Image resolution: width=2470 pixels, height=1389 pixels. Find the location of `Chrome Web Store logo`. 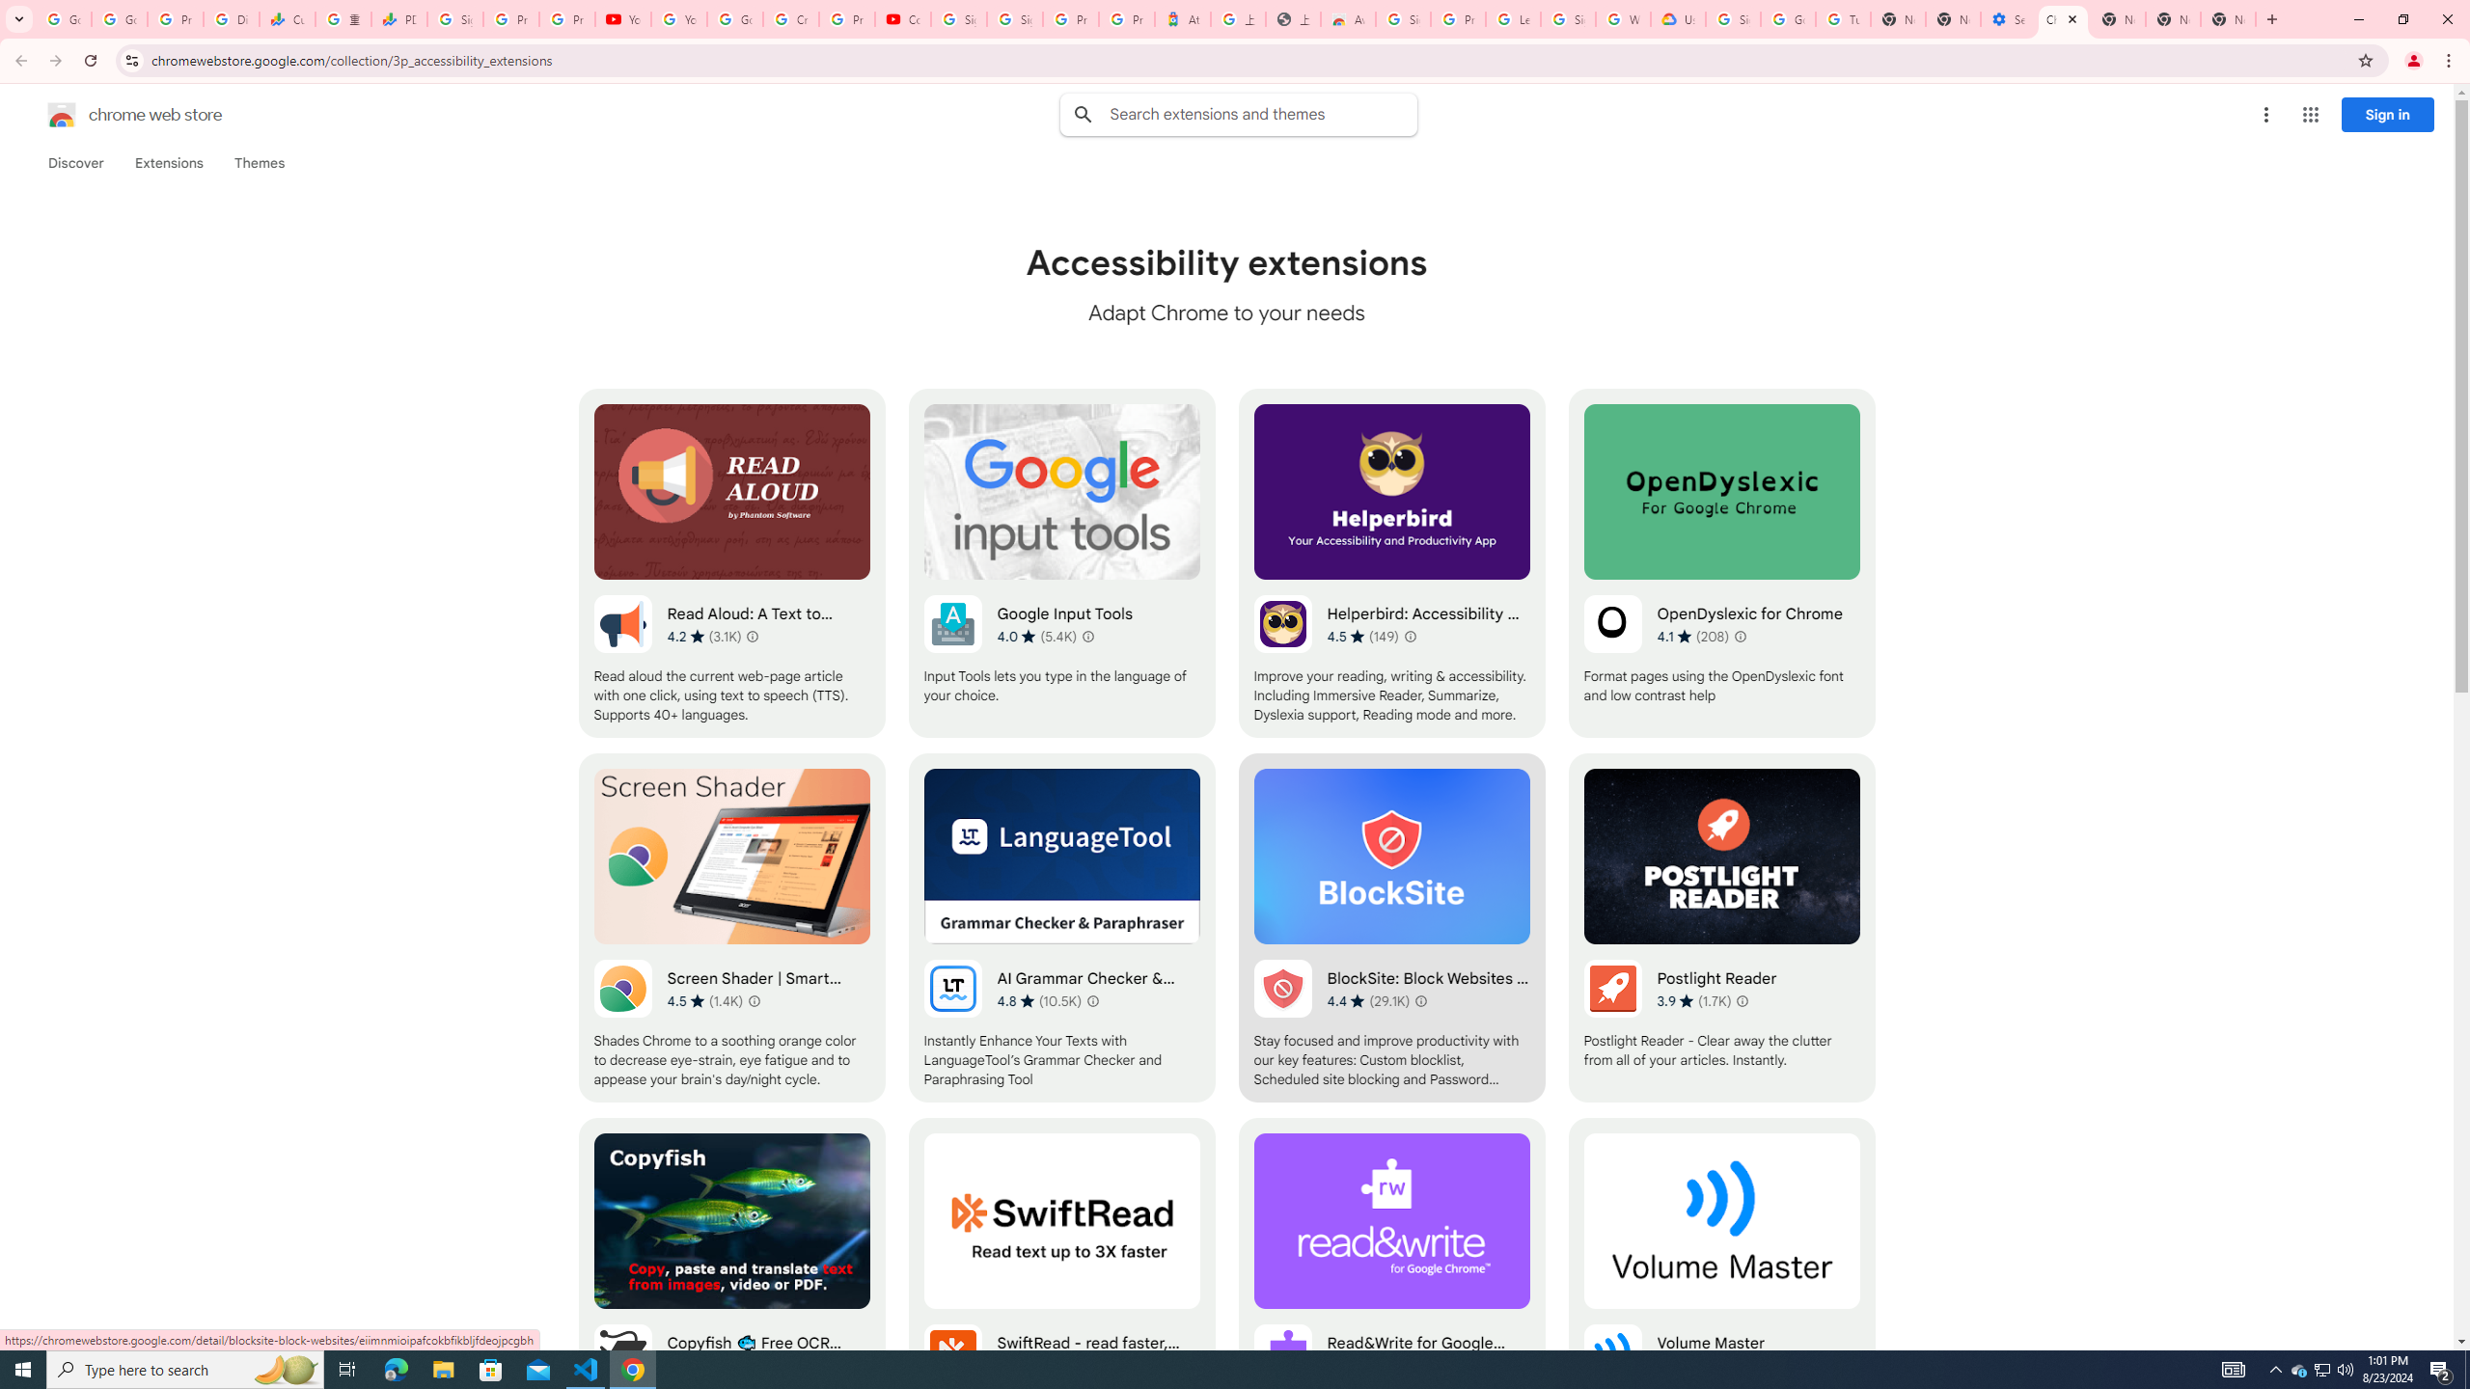

Chrome Web Store logo is located at coordinates (62, 115).